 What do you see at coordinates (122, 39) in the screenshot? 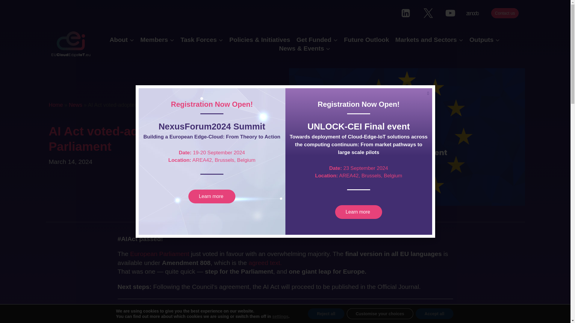
I see `About` at bounding box center [122, 39].